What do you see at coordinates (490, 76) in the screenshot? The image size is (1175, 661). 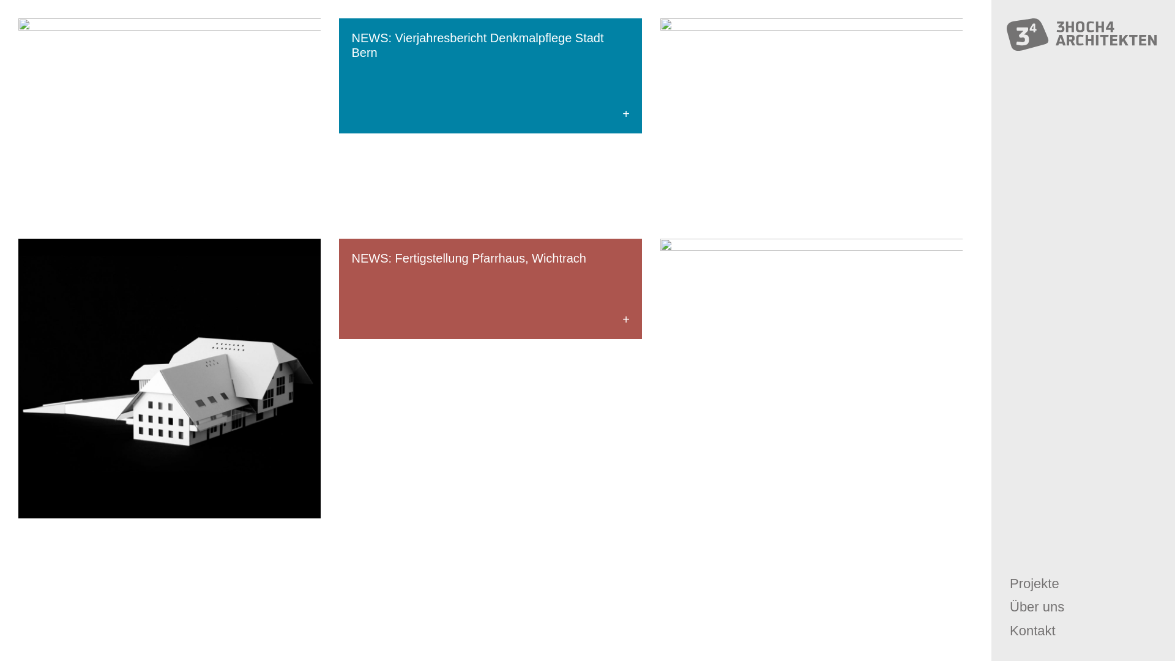 I see `NEWS: Vierjahresbericht Denkmalpflege Stadt Bern` at bounding box center [490, 76].